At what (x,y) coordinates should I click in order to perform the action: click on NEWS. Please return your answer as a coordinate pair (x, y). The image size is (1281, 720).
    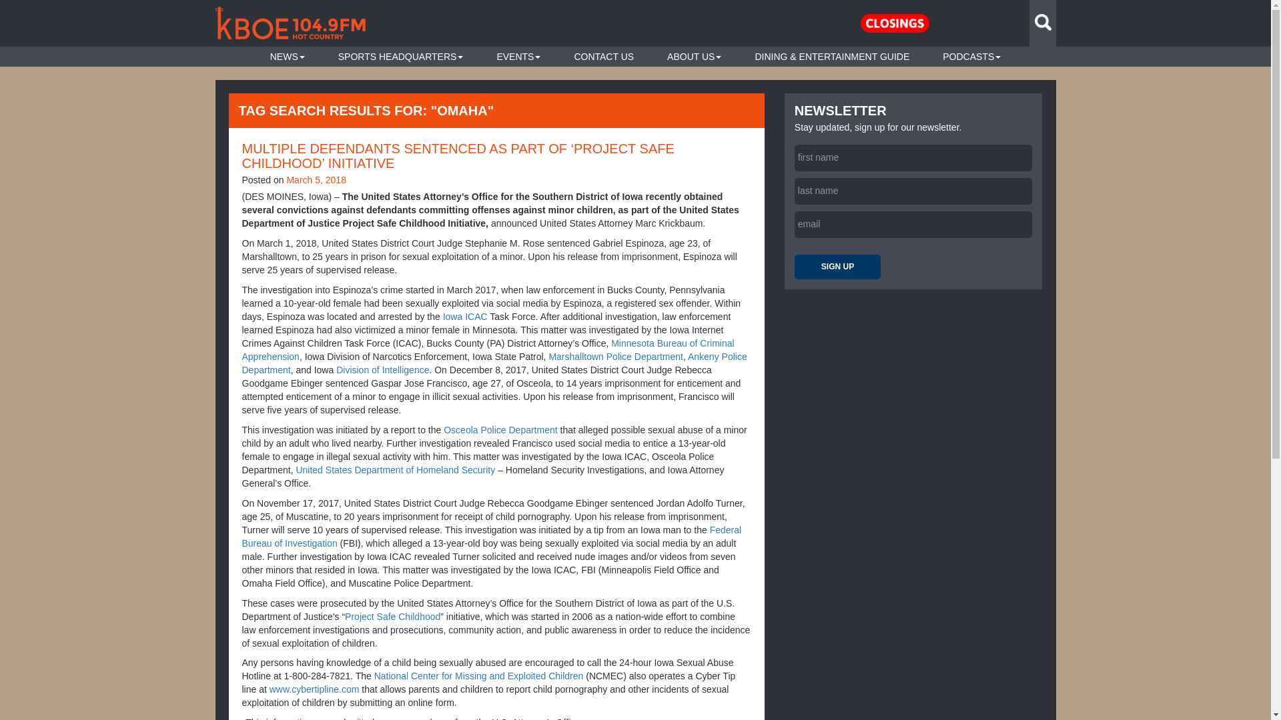
    Looking at the image, I should click on (287, 57).